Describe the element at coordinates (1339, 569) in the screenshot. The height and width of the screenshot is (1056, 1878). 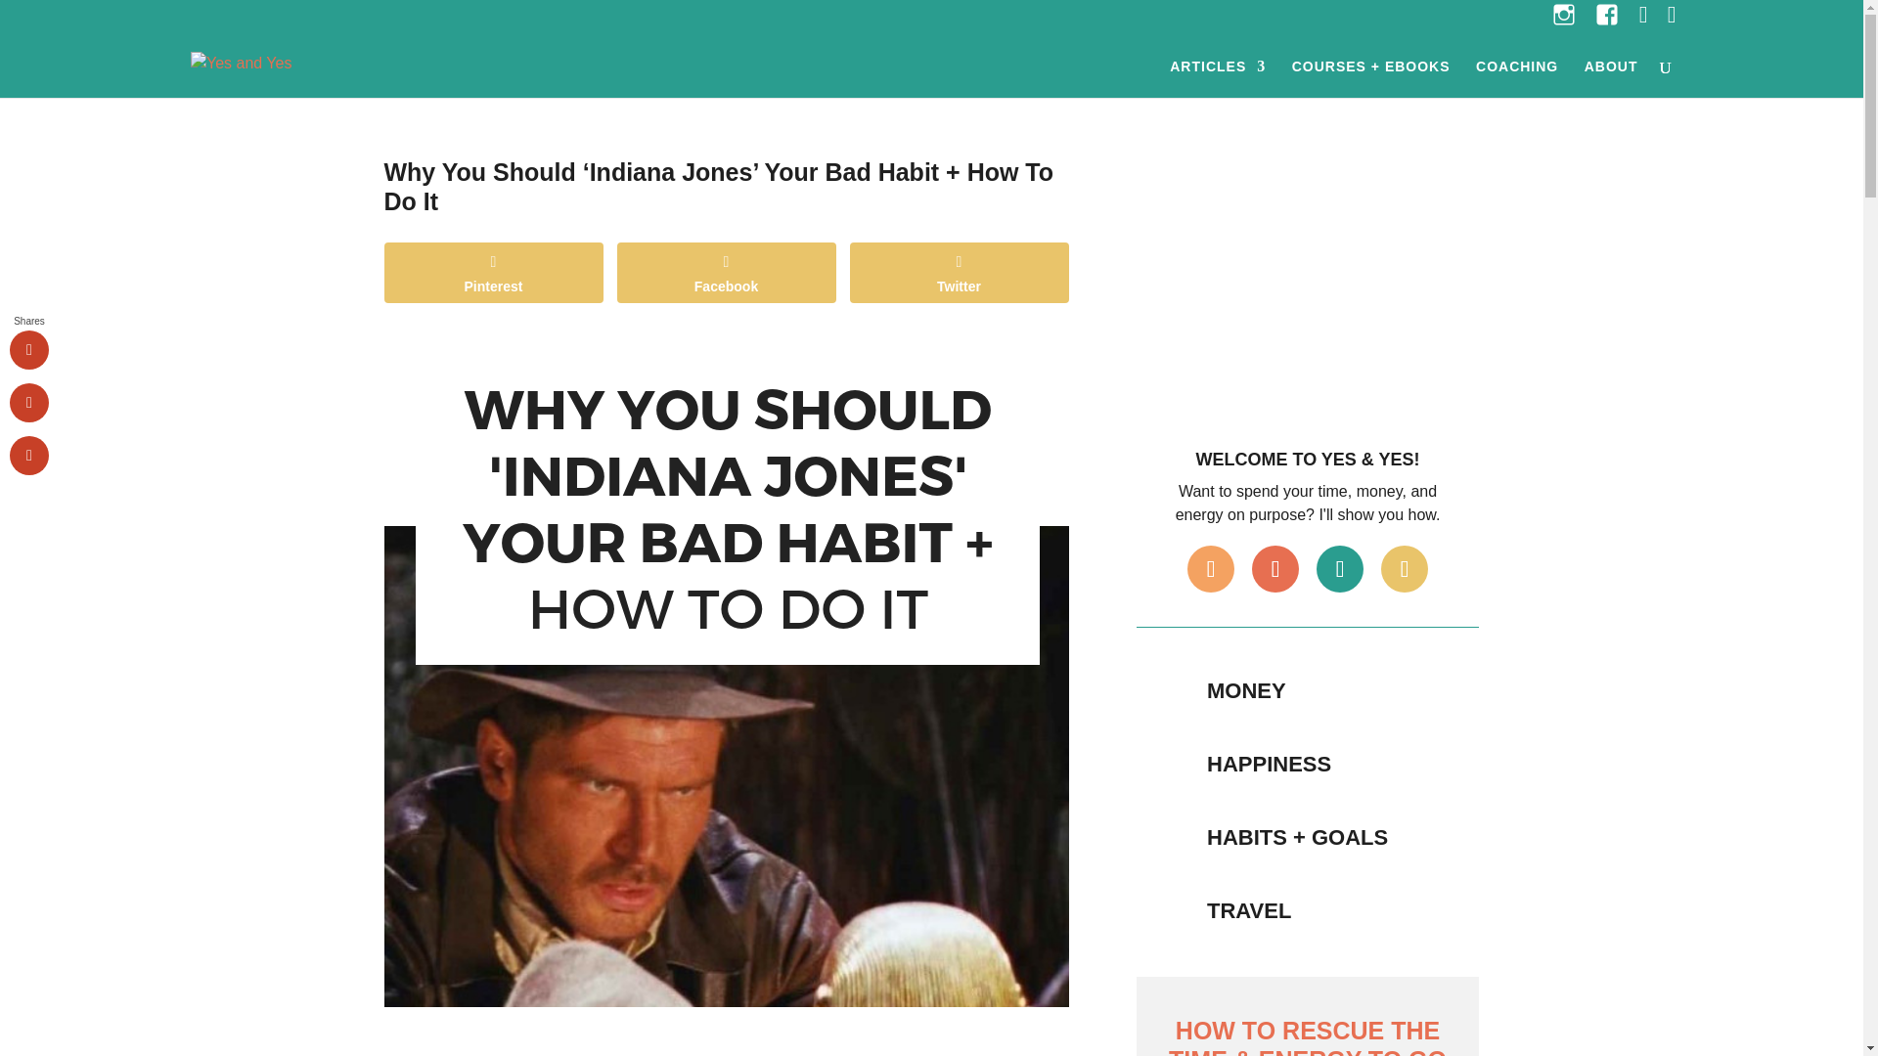
I see `Follow on Facebook` at that location.